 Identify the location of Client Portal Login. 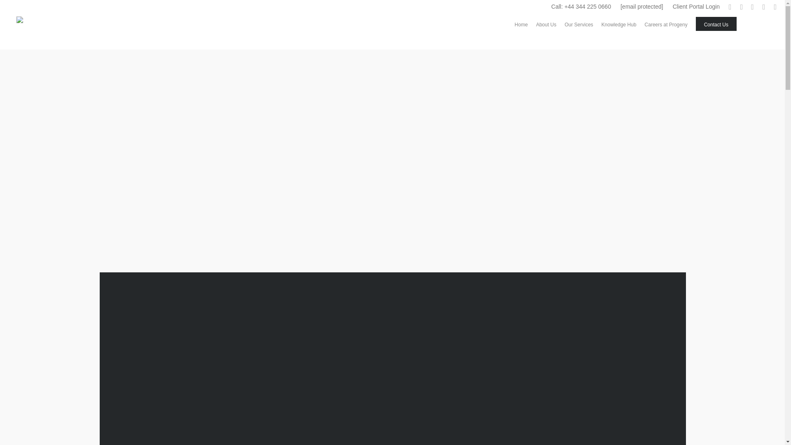
(696, 7).